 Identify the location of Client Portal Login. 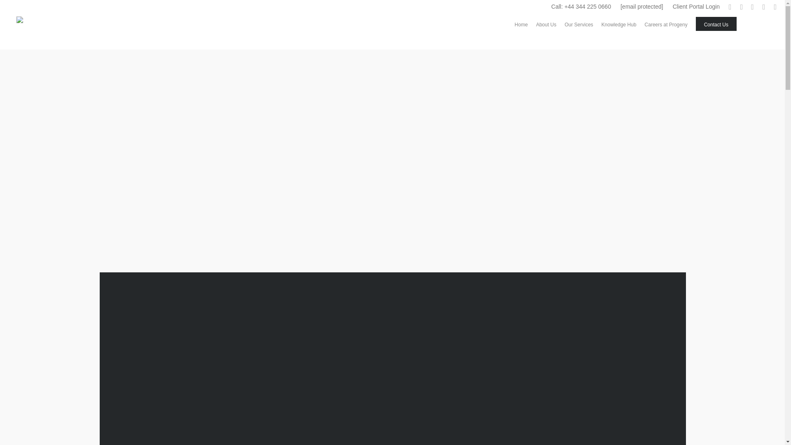
(696, 7).